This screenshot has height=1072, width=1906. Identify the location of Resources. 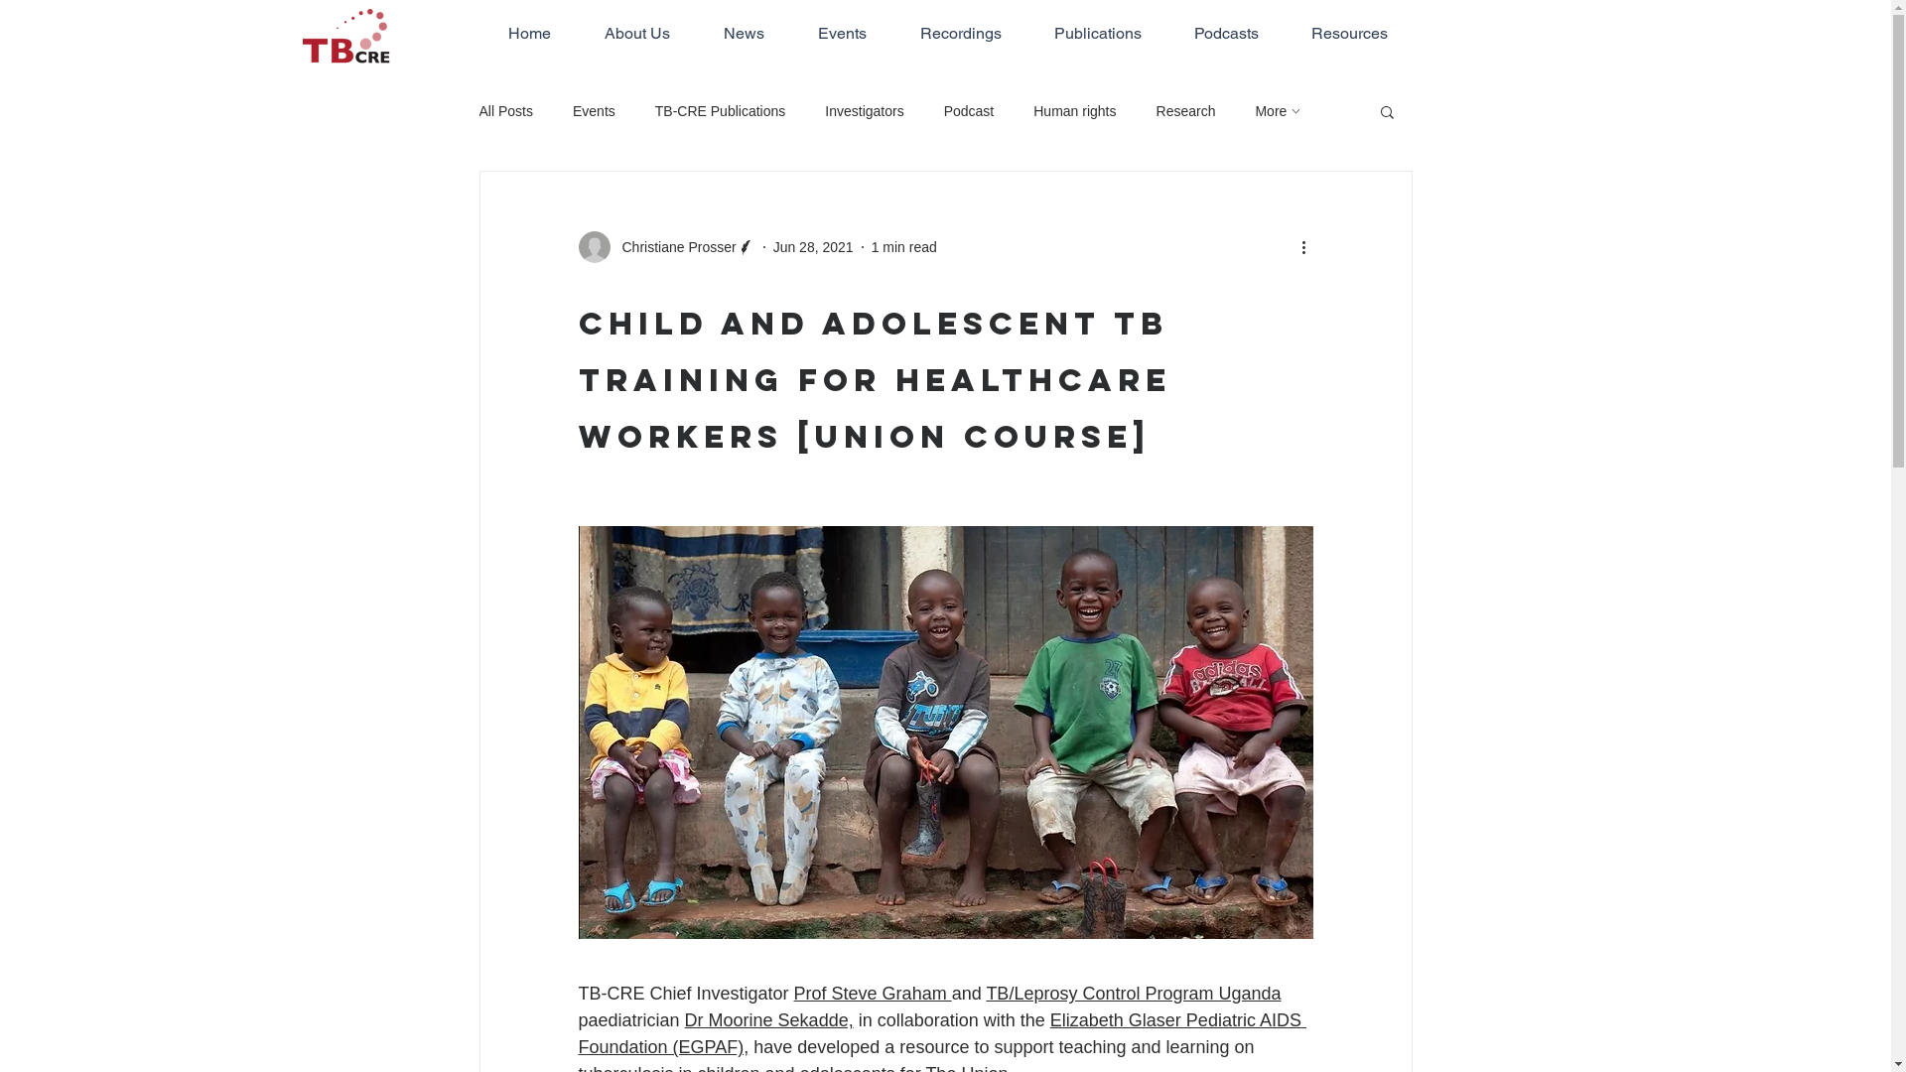
(1348, 34).